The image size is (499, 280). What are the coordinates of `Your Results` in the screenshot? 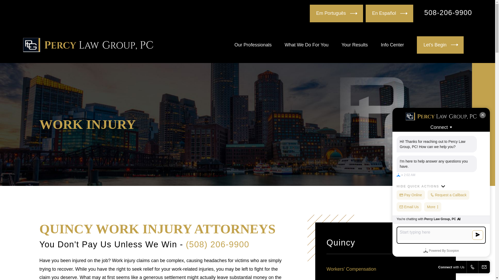 It's located at (354, 45).